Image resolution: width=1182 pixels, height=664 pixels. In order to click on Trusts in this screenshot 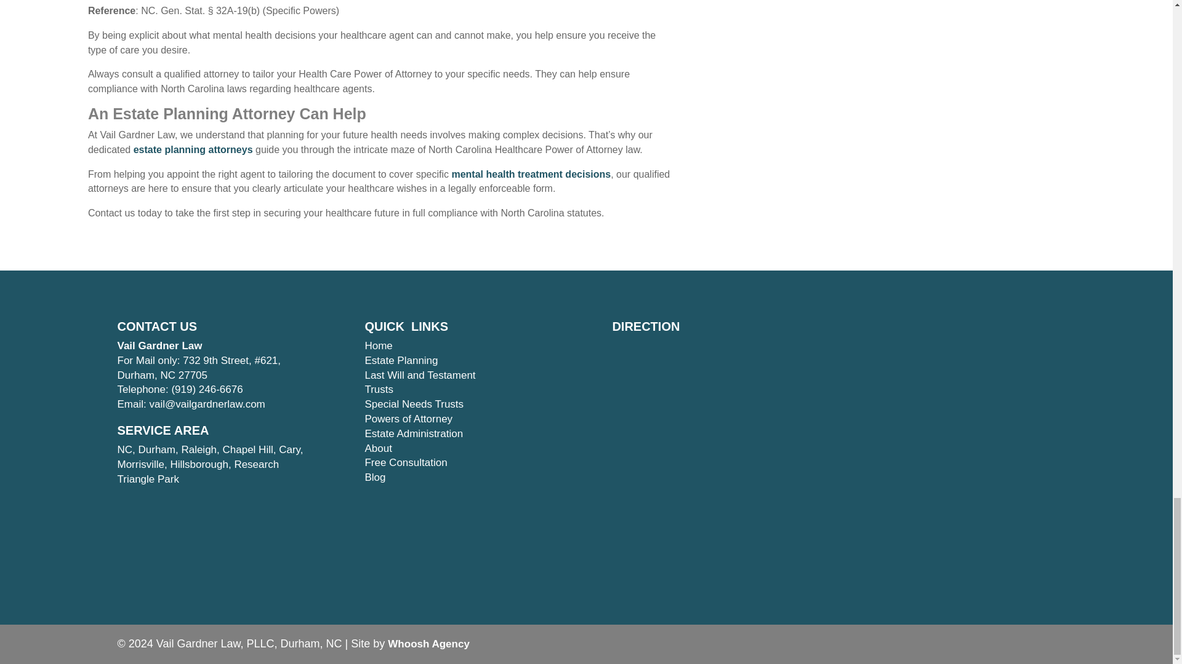, I will do `click(379, 389)`.